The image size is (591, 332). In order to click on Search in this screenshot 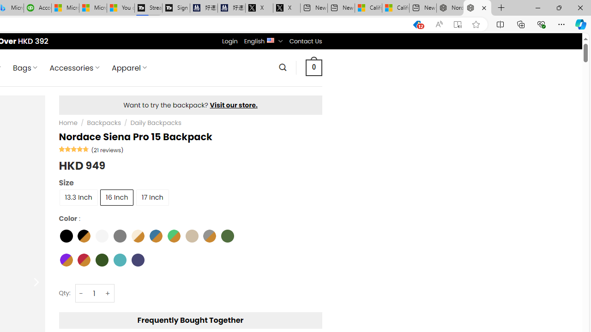, I will do `click(283, 67)`.